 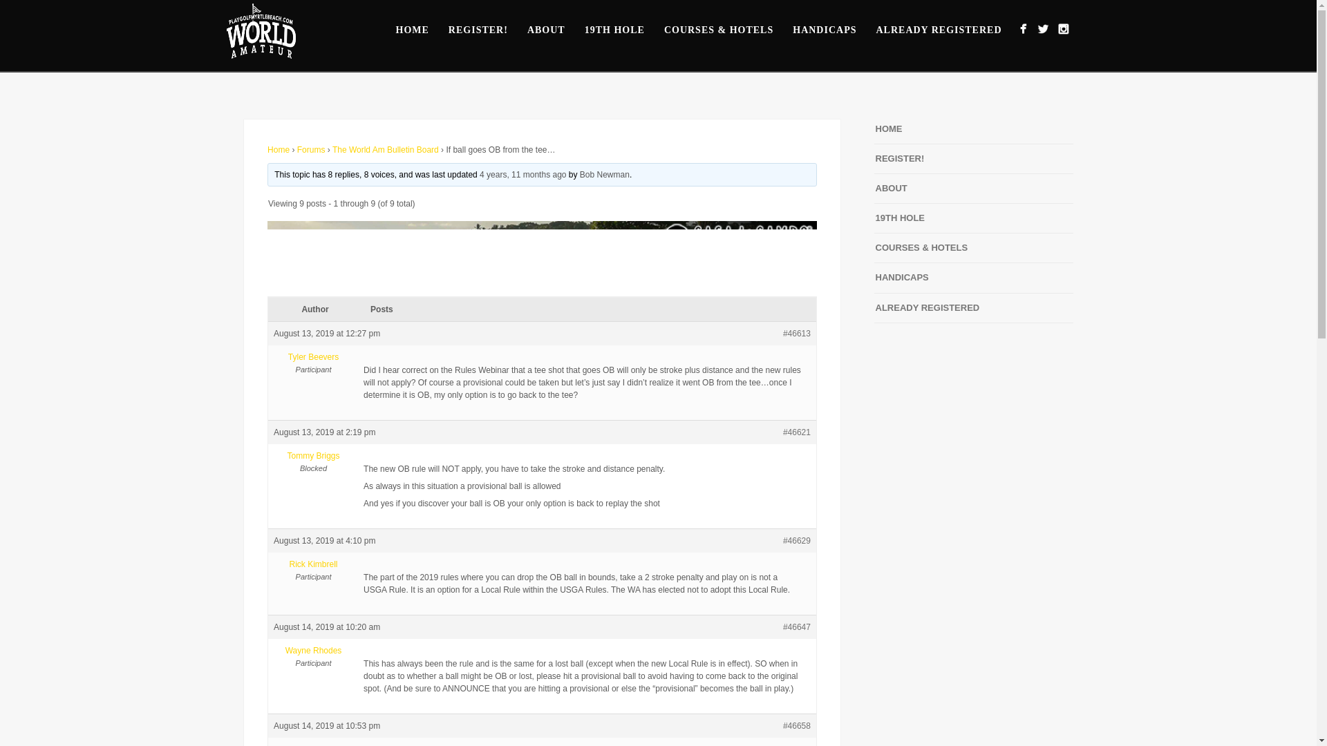 I want to click on View Tyler Beevers's profile, so click(x=312, y=356).